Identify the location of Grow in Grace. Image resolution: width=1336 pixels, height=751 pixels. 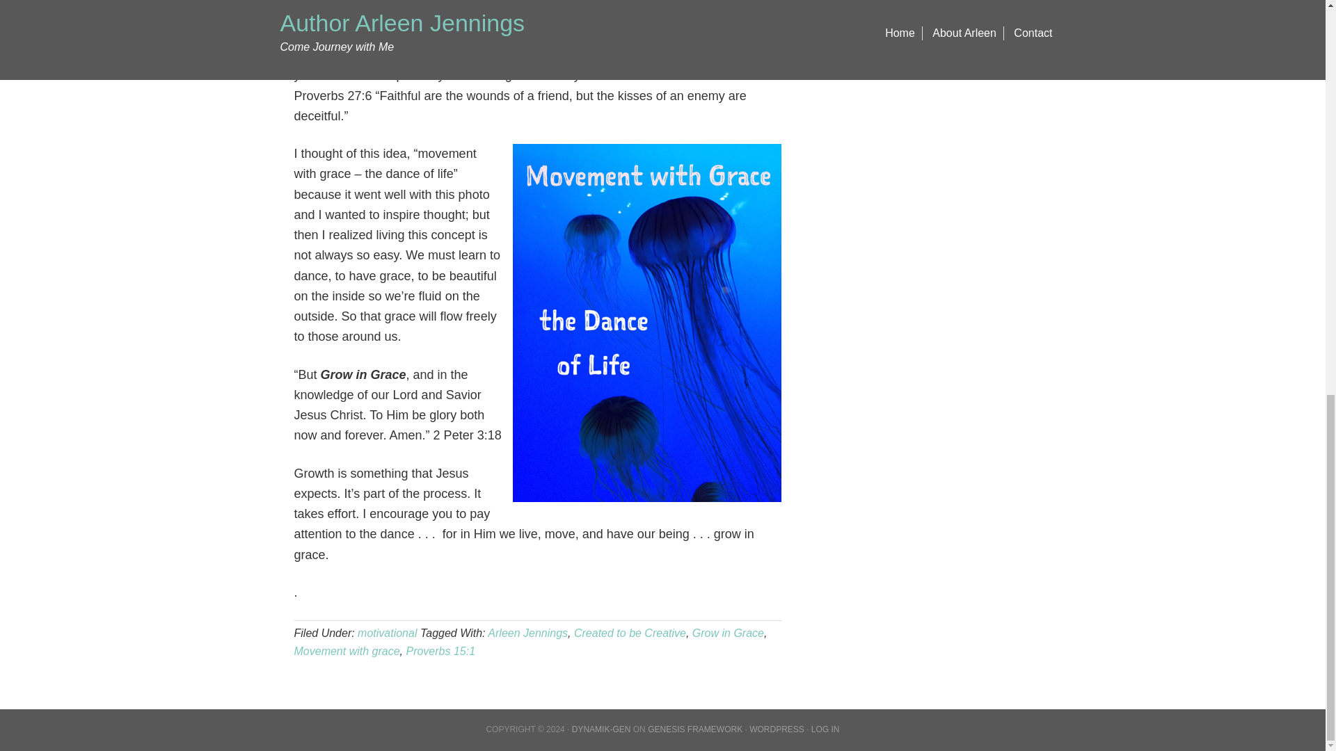
(728, 633).